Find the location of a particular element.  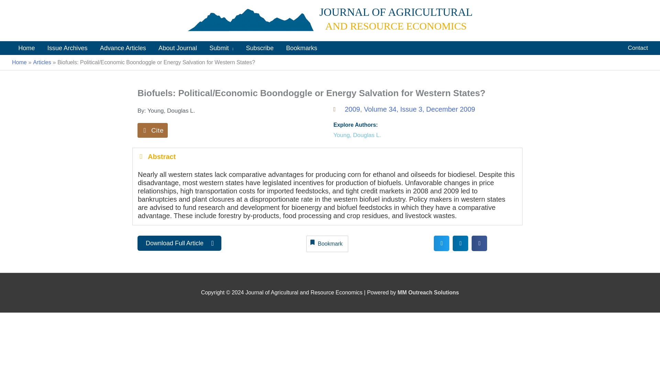

Bookmark is located at coordinates (327, 244).